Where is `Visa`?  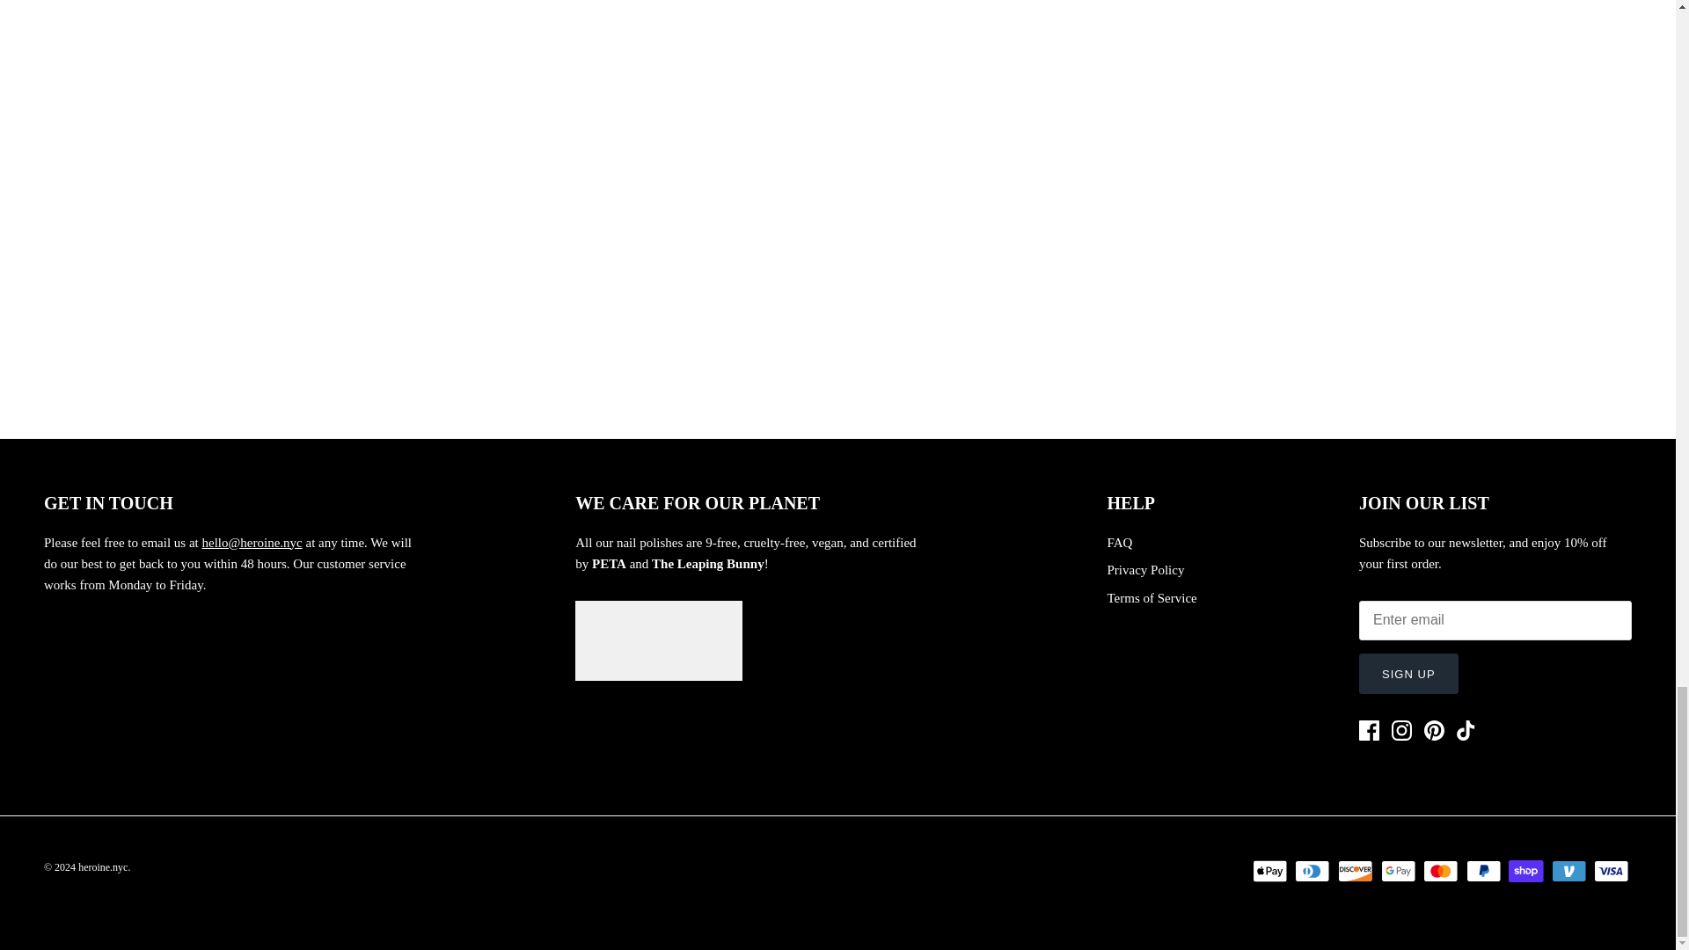 Visa is located at coordinates (1611, 871).